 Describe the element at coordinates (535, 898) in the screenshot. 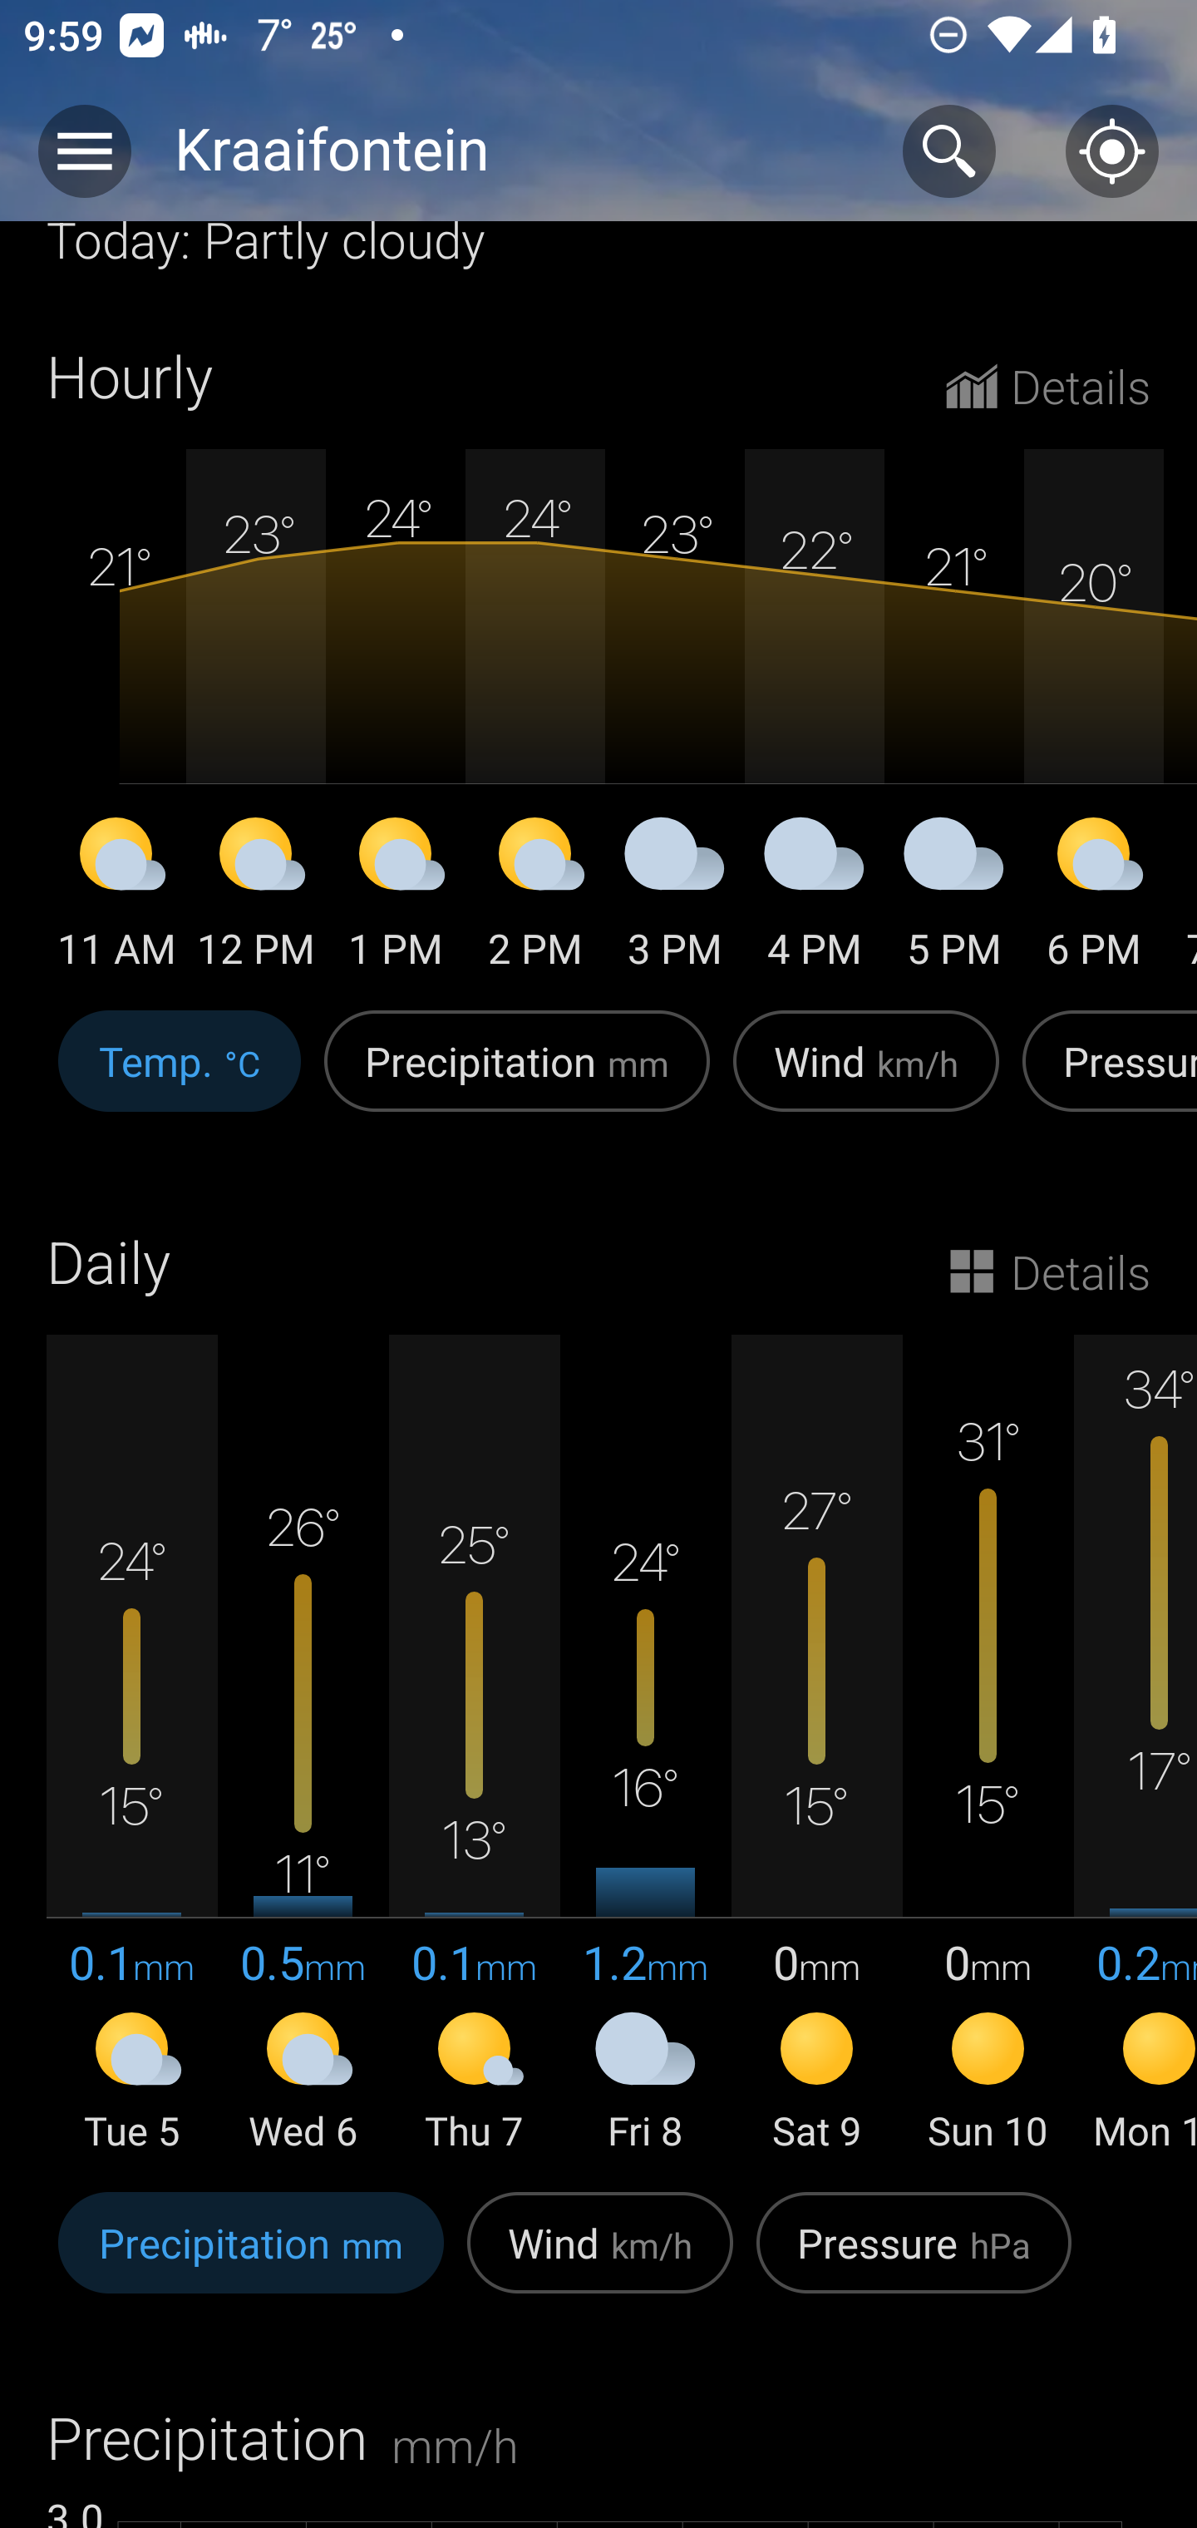

I see `2 PM` at that location.